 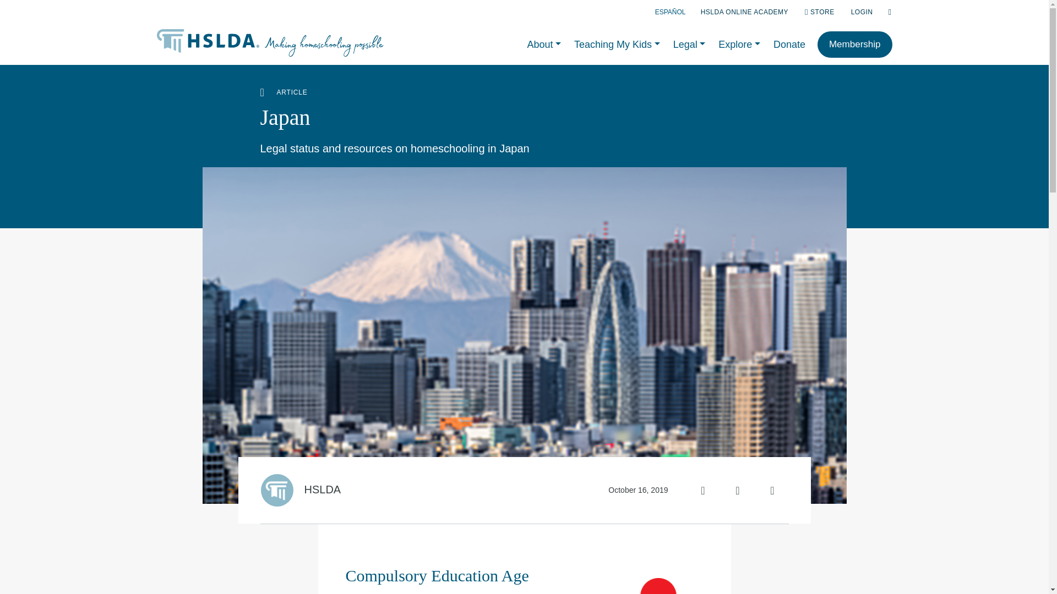 What do you see at coordinates (744, 12) in the screenshot?
I see `HSLDA ONLINE ACADEMY` at bounding box center [744, 12].